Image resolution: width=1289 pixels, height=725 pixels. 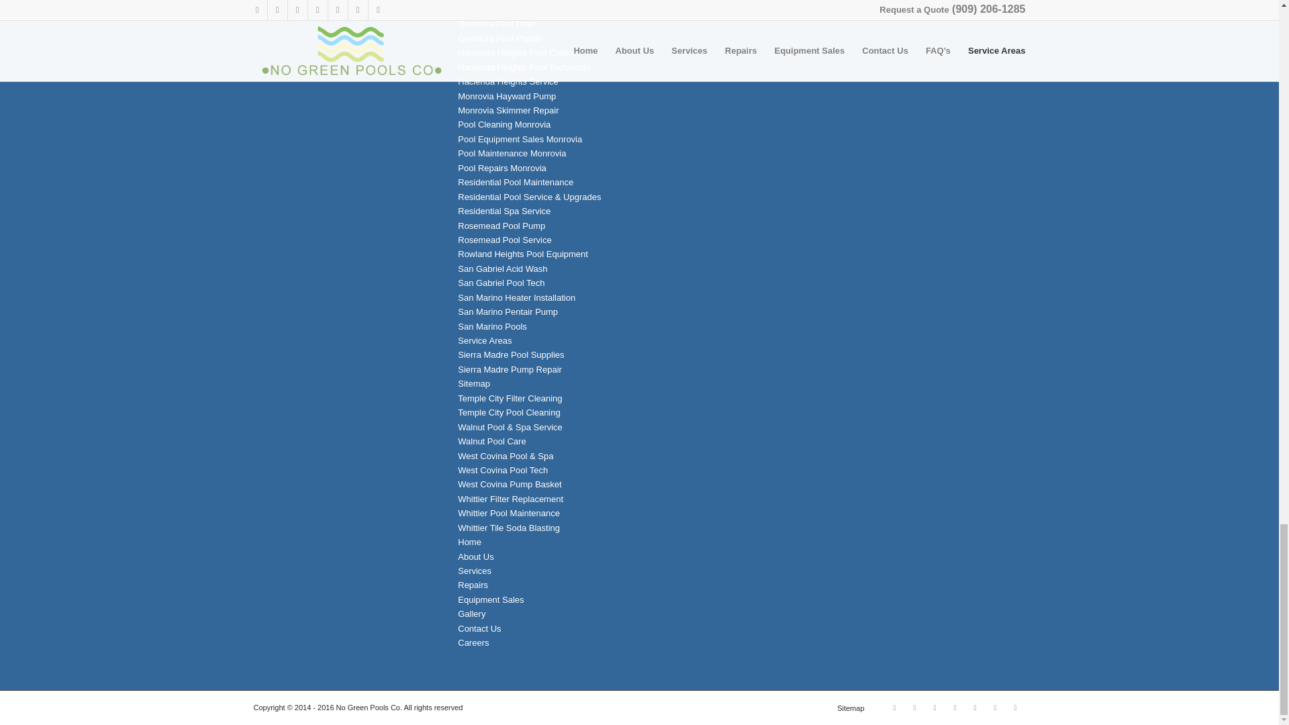 What do you see at coordinates (955, 708) in the screenshot?
I see `Youtube` at bounding box center [955, 708].